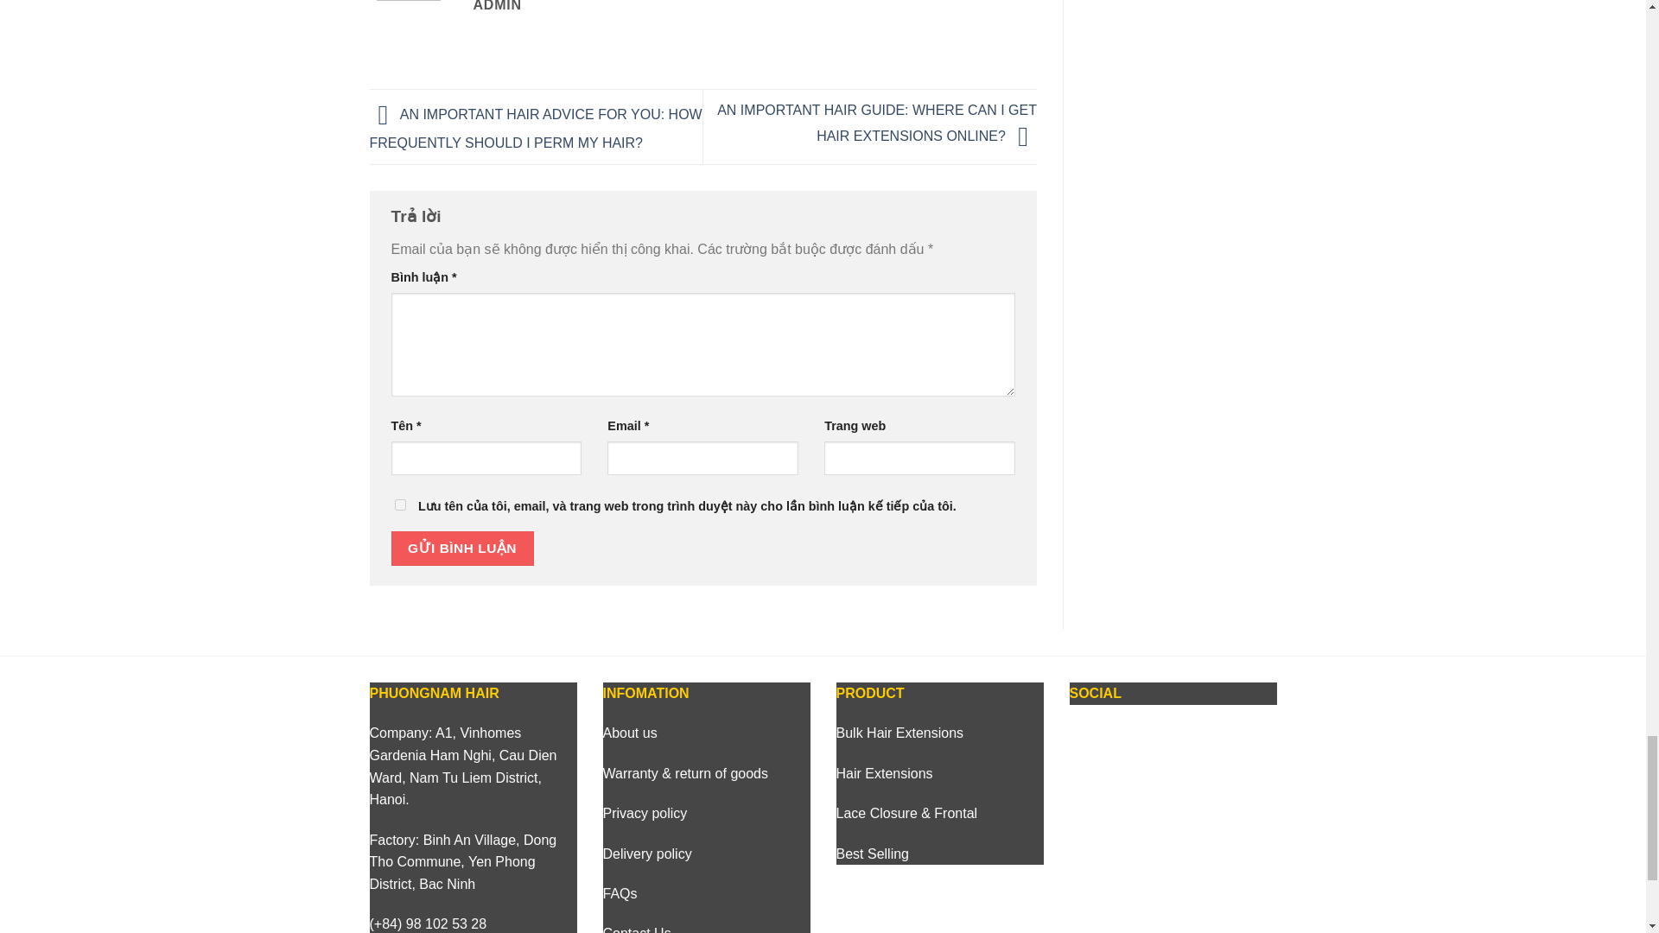  I want to click on yes, so click(399, 505).